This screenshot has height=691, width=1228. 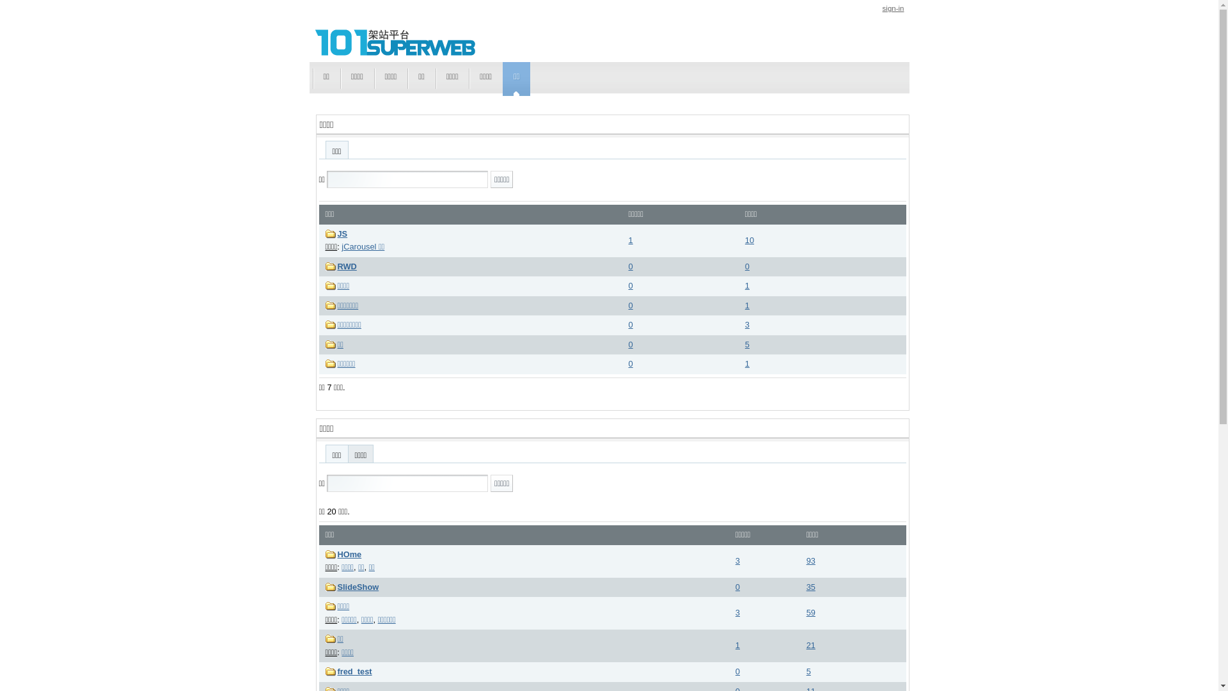 What do you see at coordinates (347, 266) in the screenshot?
I see `RWD` at bounding box center [347, 266].